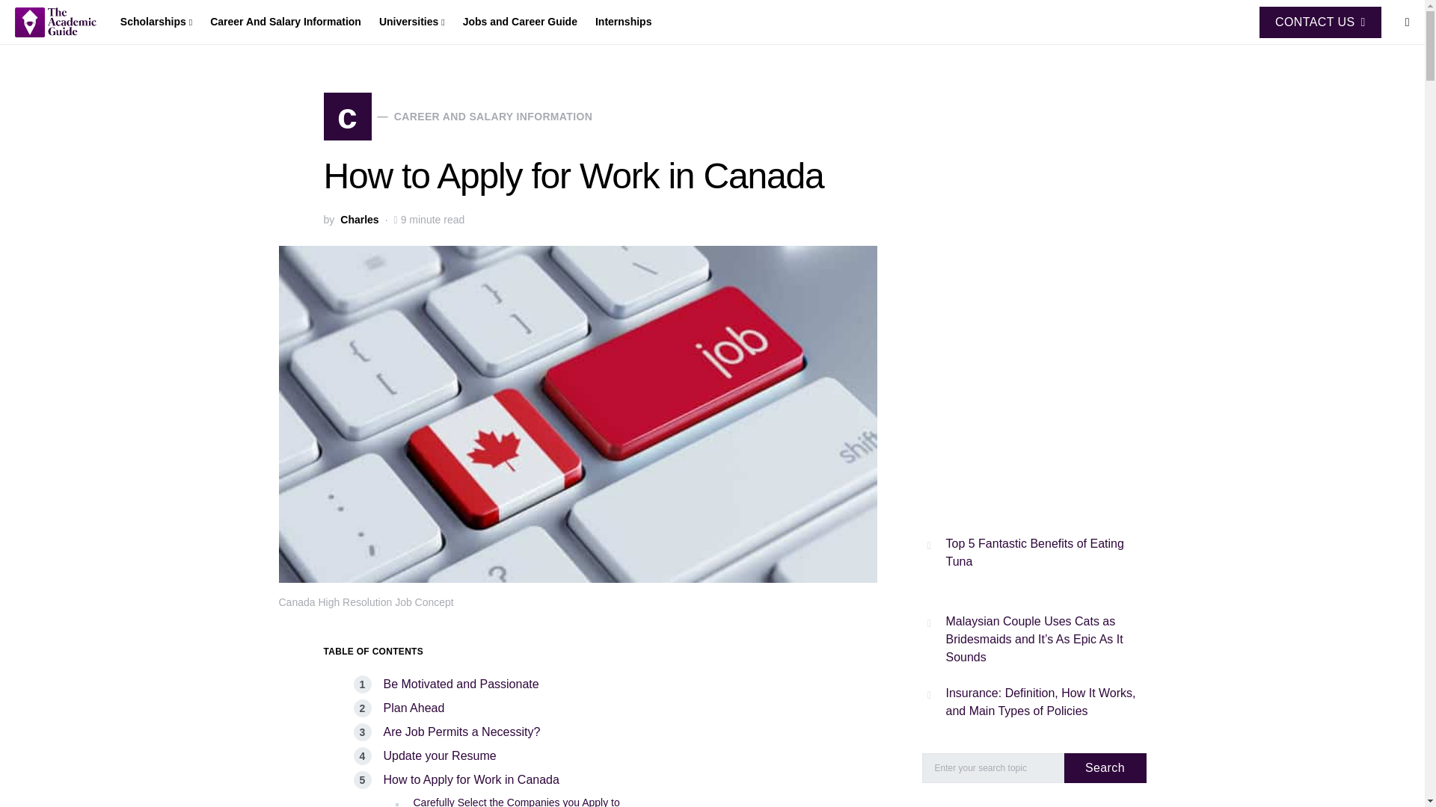 The height and width of the screenshot is (807, 1436). What do you see at coordinates (411, 22) in the screenshot?
I see `Universities` at bounding box center [411, 22].